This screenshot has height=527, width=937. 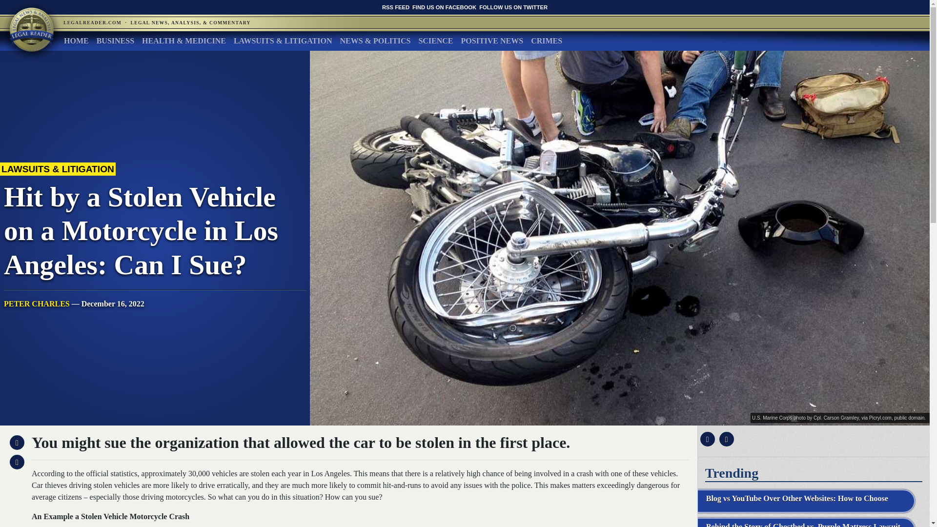 What do you see at coordinates (444, 7) in the screenshot?
I see `Find Legal Reader on Facebook` at bounding box center [444, 7].